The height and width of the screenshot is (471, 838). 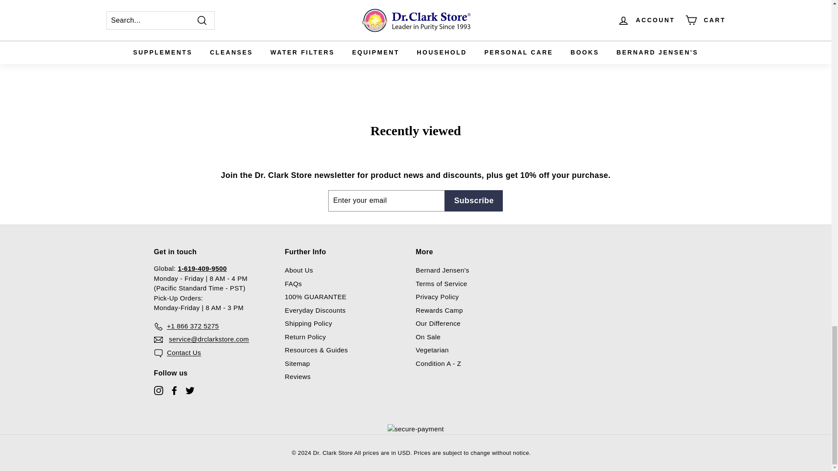 What do you see at coordinates (189, 390) in the screenshot?
I see `Dr. Clark Store on Twitter` at bounding box center [189, 390].